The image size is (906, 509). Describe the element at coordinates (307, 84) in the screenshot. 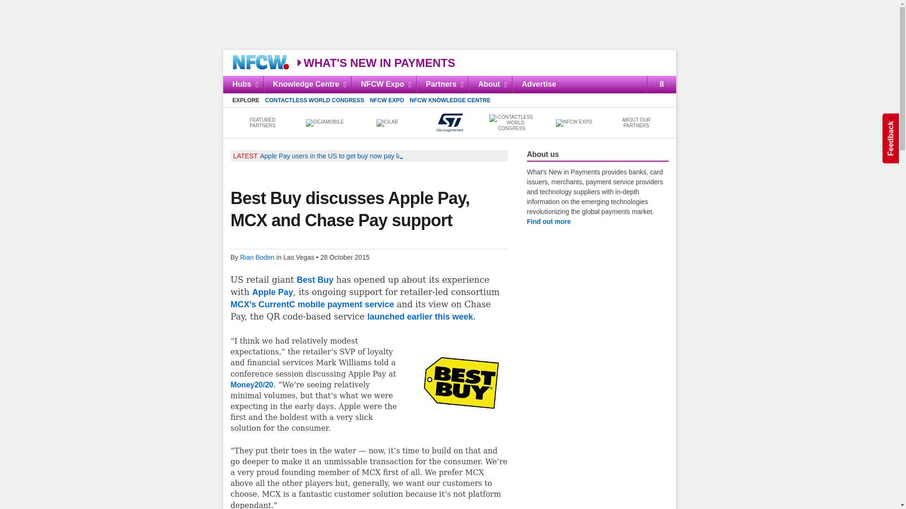

I see `Knowledge Centre` at that location.